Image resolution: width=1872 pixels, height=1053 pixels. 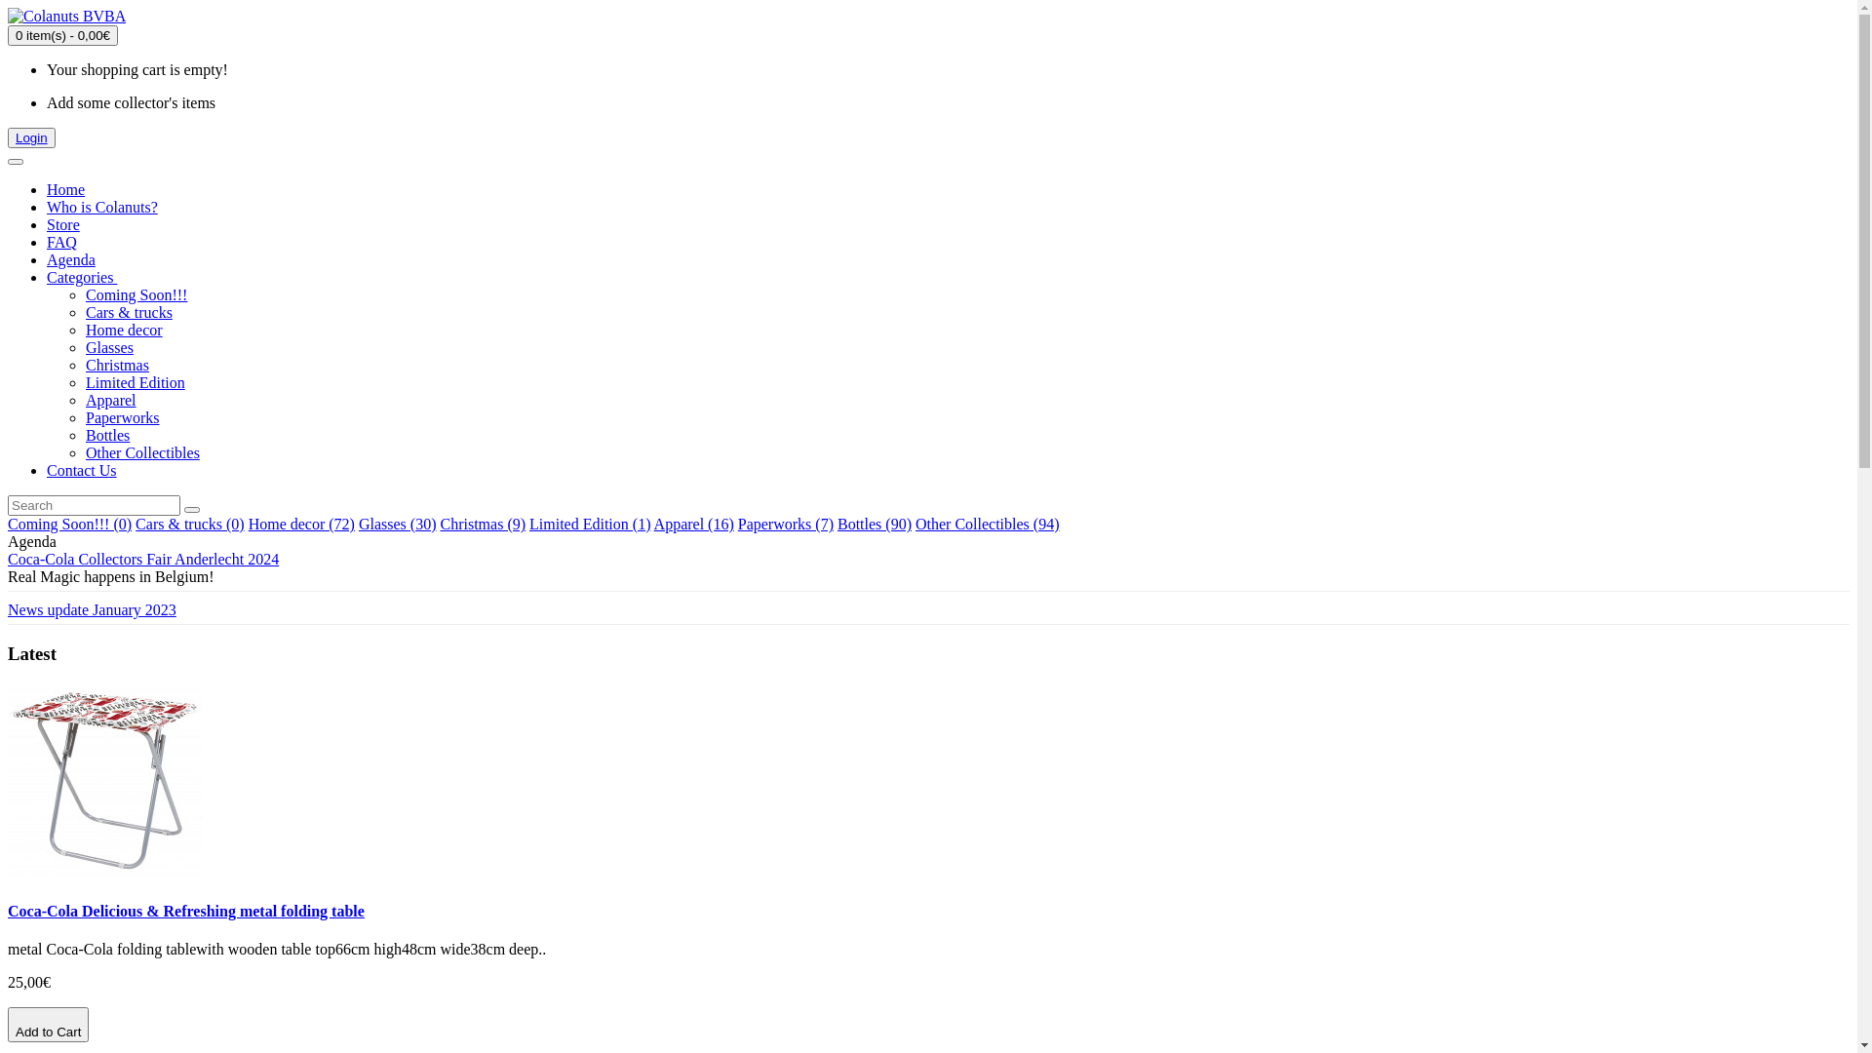 What do you see at coordinates (66, 189) in the screenshot?
I see `Home` at bounding box center [66, 189].